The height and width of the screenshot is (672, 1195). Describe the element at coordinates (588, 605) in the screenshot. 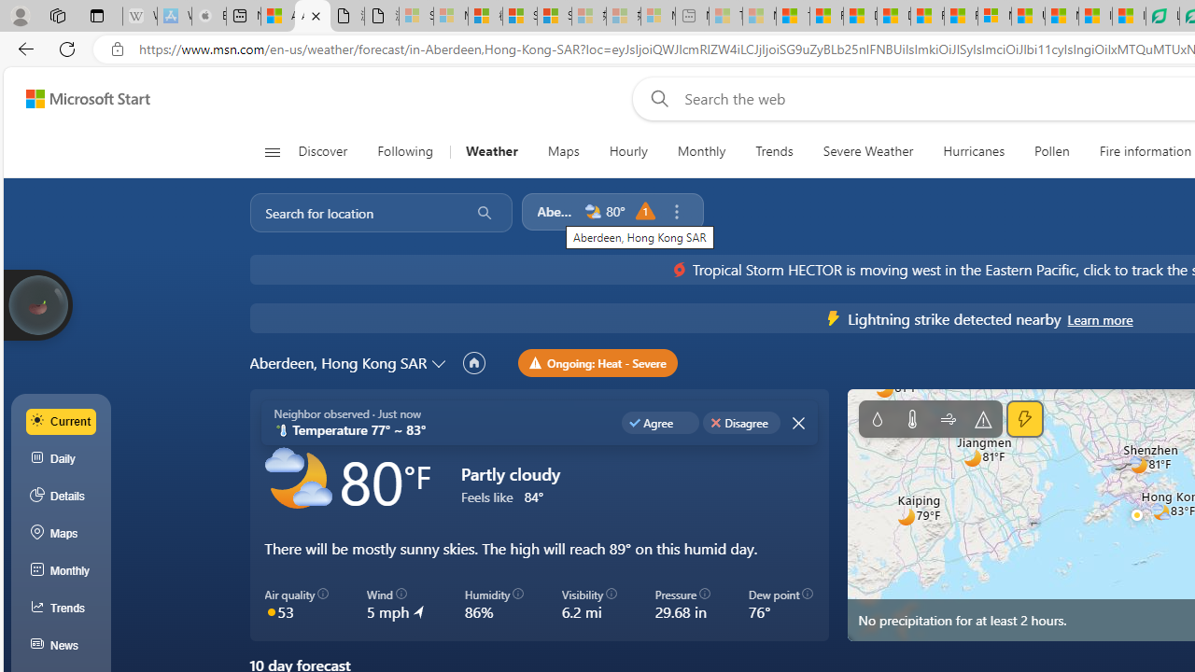

I see `Visibility 6.2 mi` at that location.